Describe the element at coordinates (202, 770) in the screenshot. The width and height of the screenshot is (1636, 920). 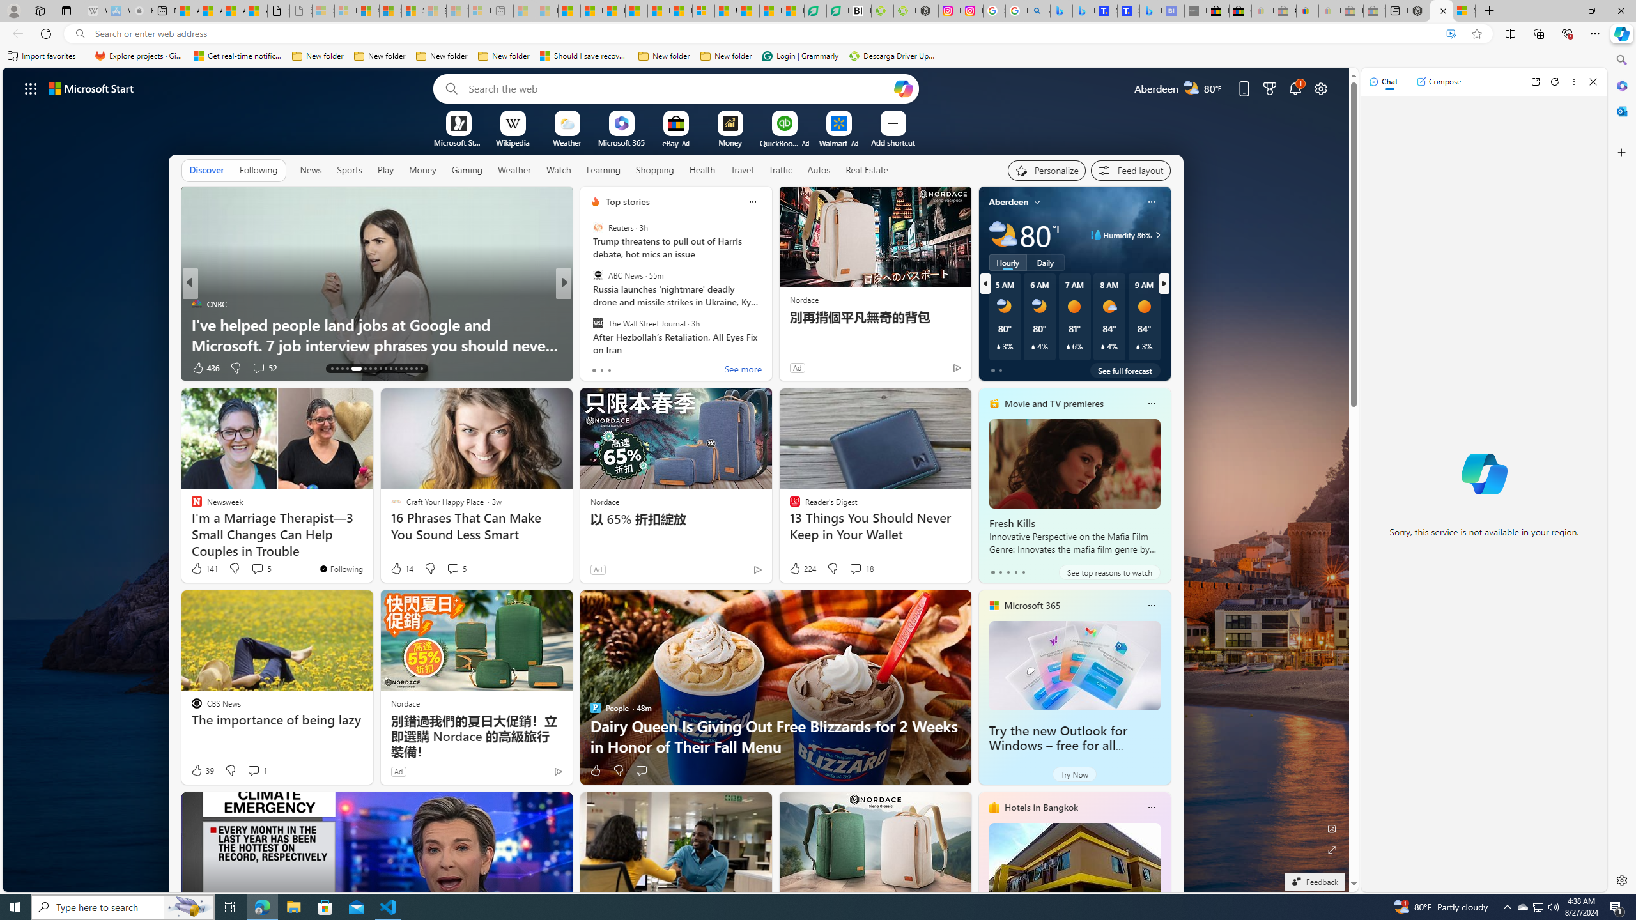
I see `39 Like` at that location.